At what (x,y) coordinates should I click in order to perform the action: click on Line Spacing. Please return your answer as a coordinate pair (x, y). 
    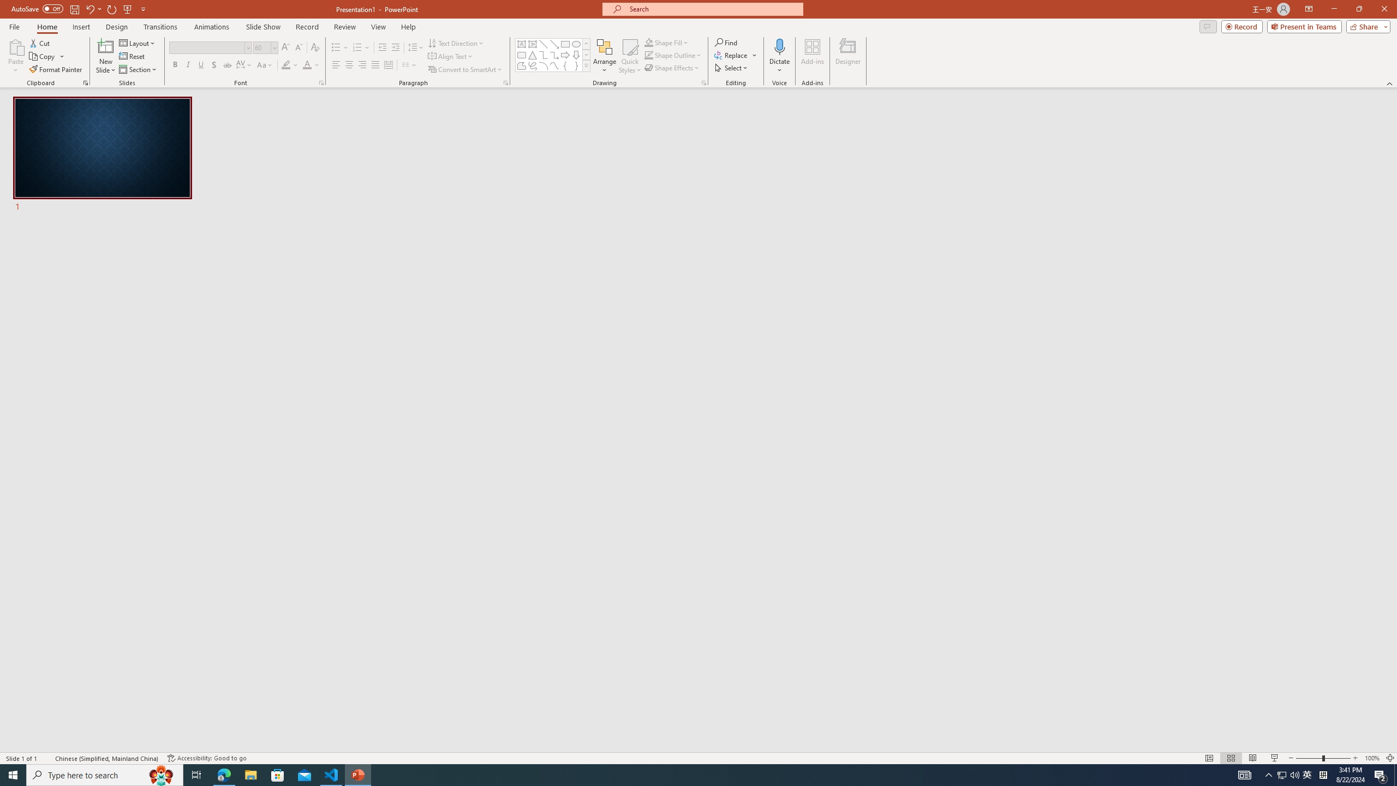
    Looking at the image, I should click on (416, 48).